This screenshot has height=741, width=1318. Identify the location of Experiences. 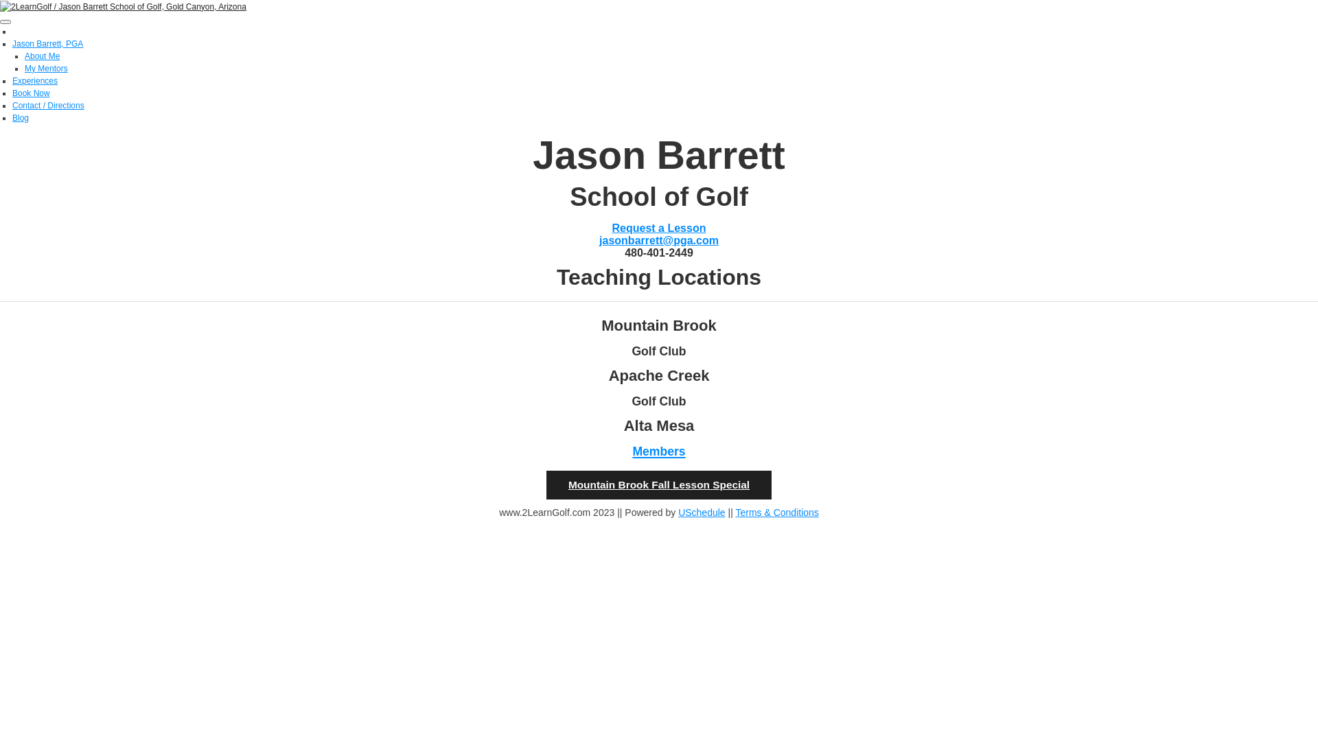
(35, 81).